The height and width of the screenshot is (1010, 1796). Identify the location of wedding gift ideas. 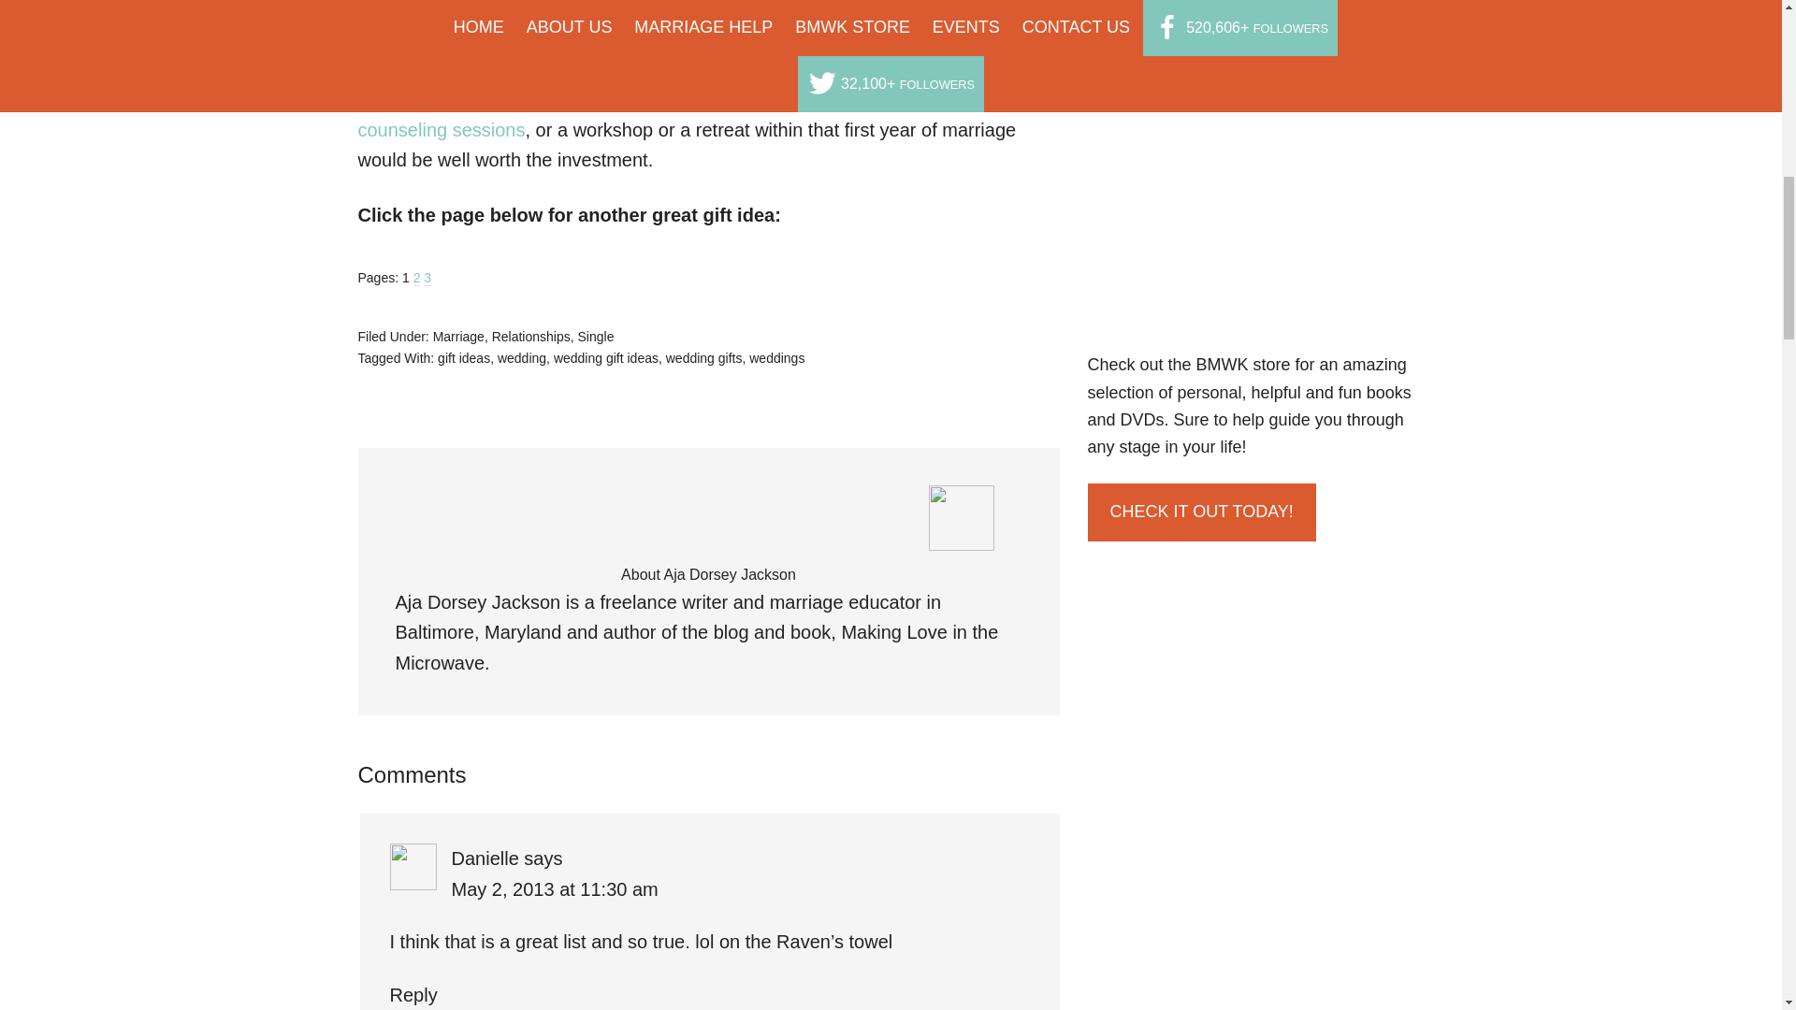
(606, 357).